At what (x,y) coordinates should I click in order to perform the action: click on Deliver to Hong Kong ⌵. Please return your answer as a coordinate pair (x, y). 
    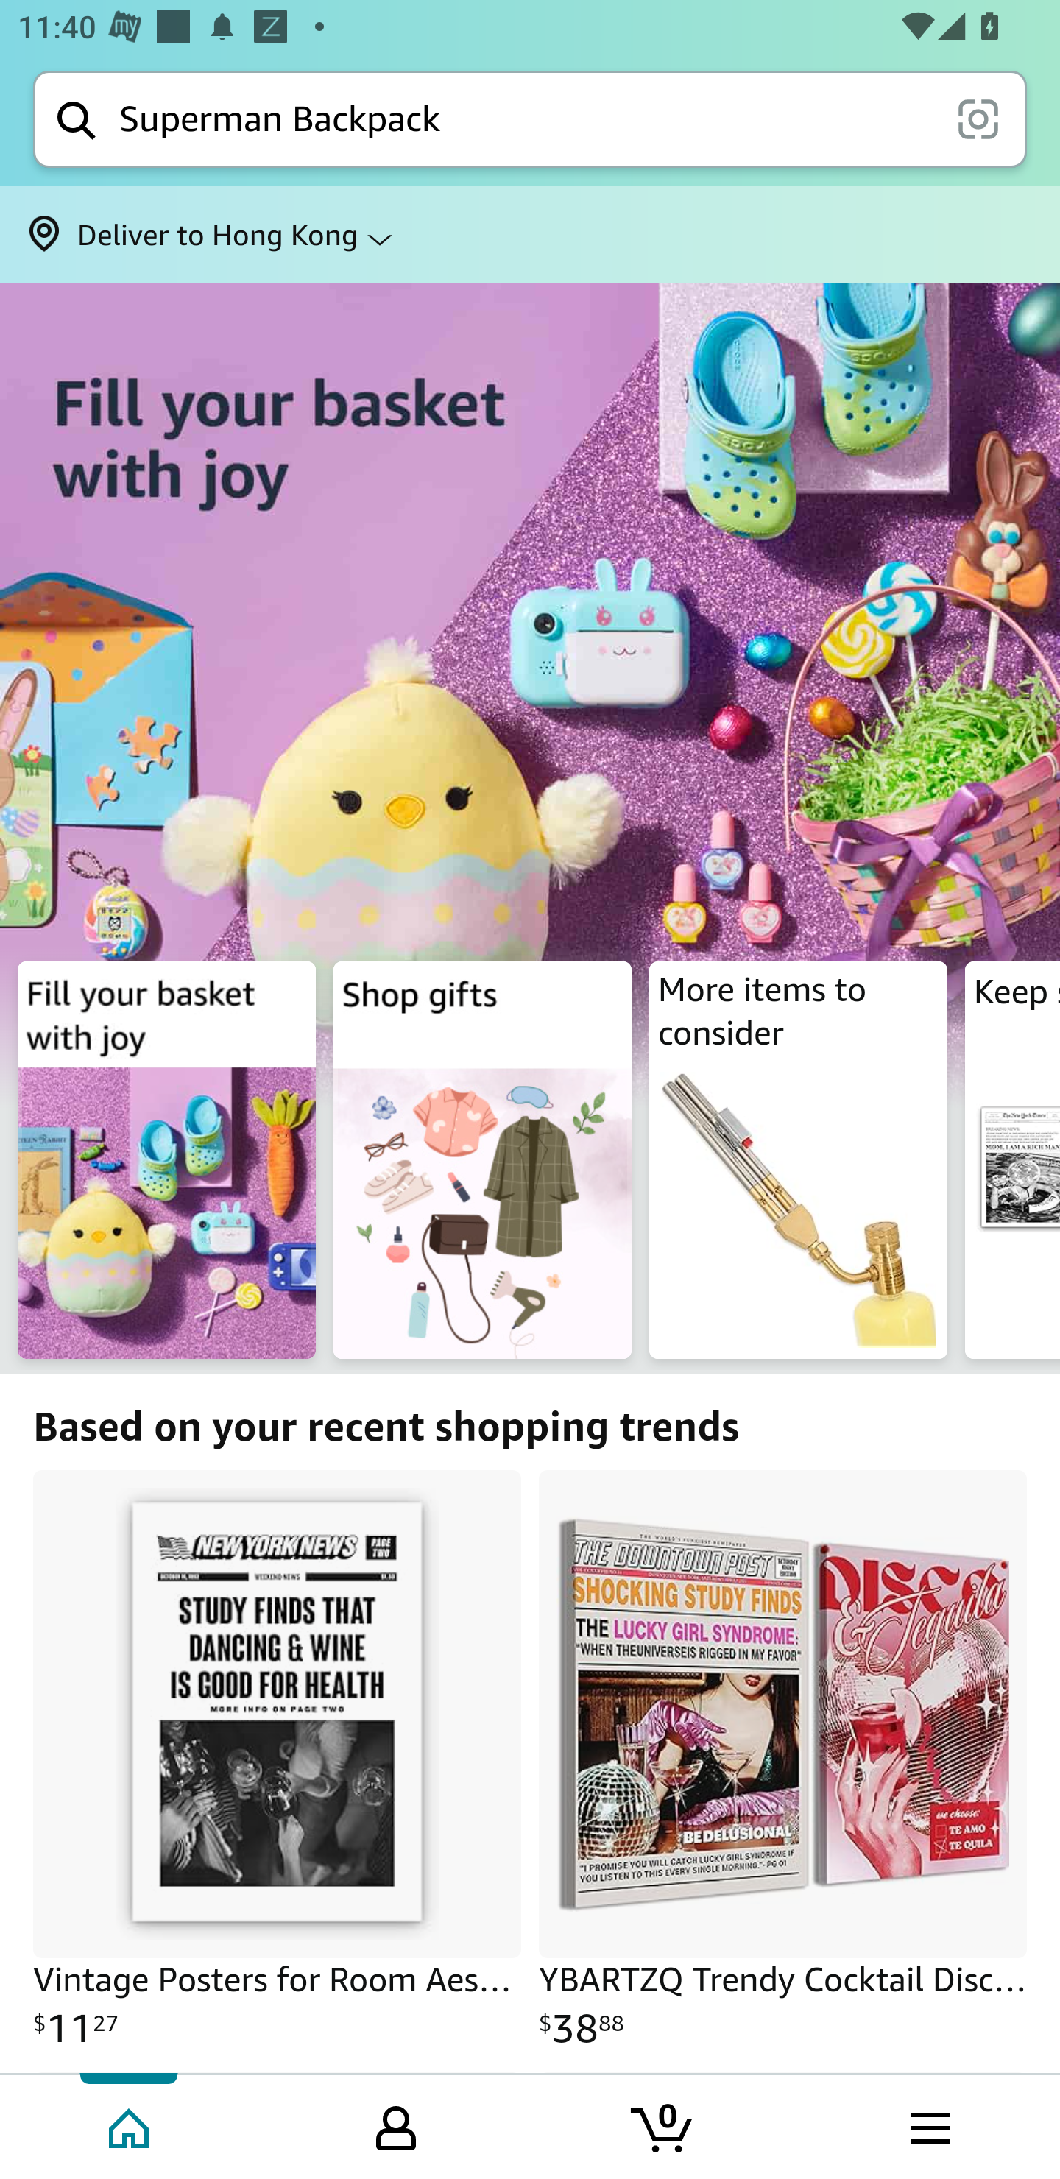
    Looking at the image, I should click on (530, 234).